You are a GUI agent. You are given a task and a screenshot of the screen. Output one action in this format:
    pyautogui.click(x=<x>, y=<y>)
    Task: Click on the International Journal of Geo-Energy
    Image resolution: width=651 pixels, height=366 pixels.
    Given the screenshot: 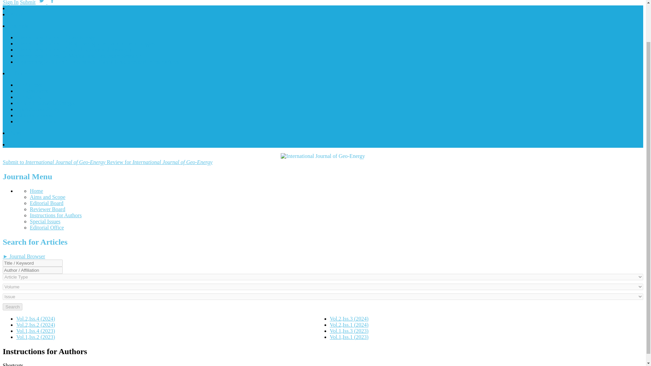 What is the action you would take?
    pyautogui.click(x=56, y=37)
    